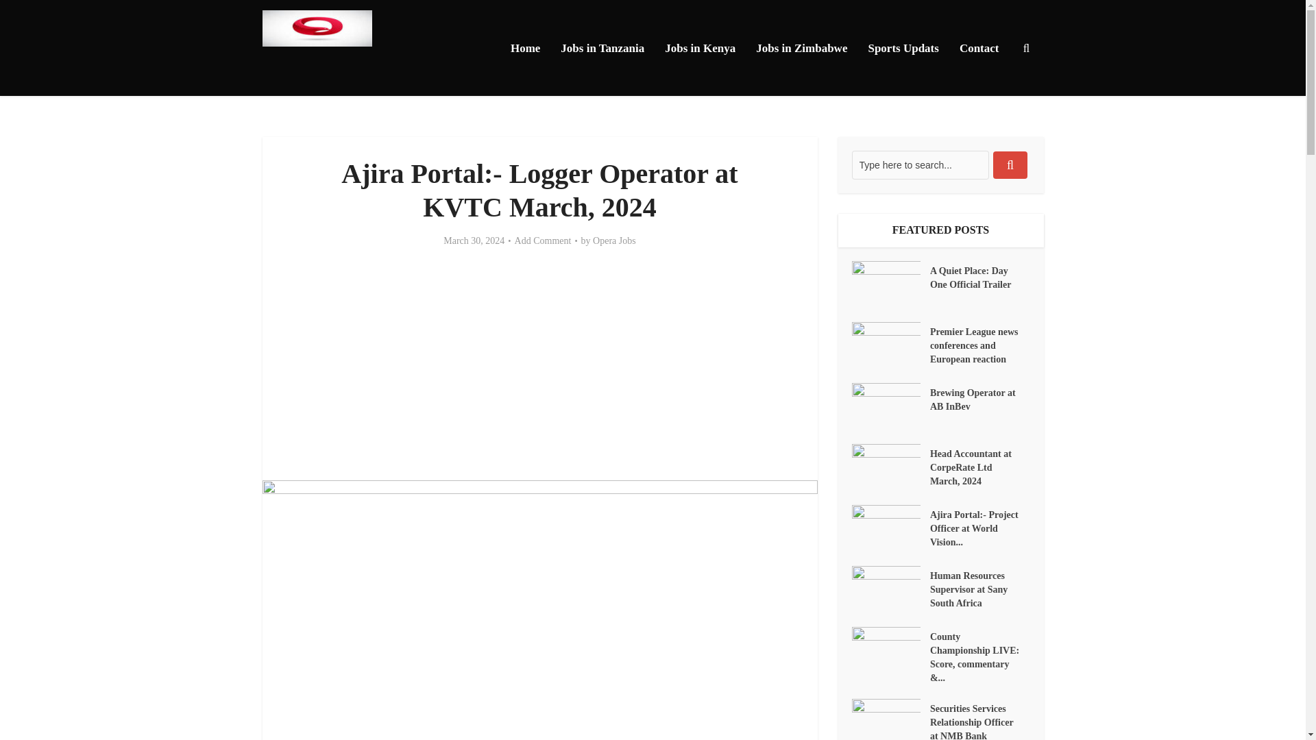 The width and height of the screenshot is (1316, 740). I want to click on Add Comment, so click(543, 241).